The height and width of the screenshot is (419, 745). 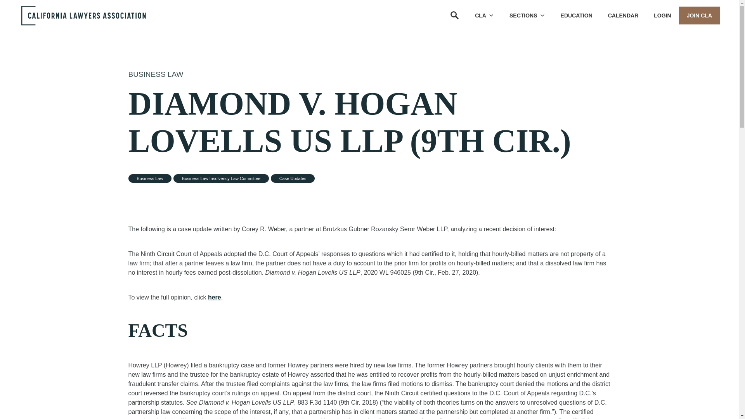 I want to click on Business Law, so click(x=156, y=74).